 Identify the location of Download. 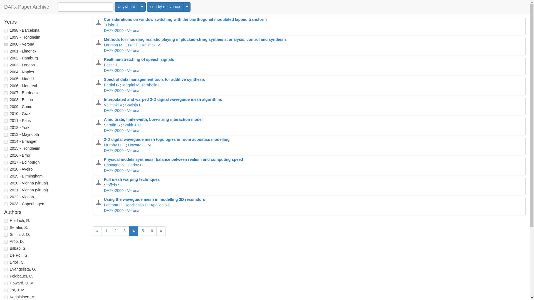
(98, 42).